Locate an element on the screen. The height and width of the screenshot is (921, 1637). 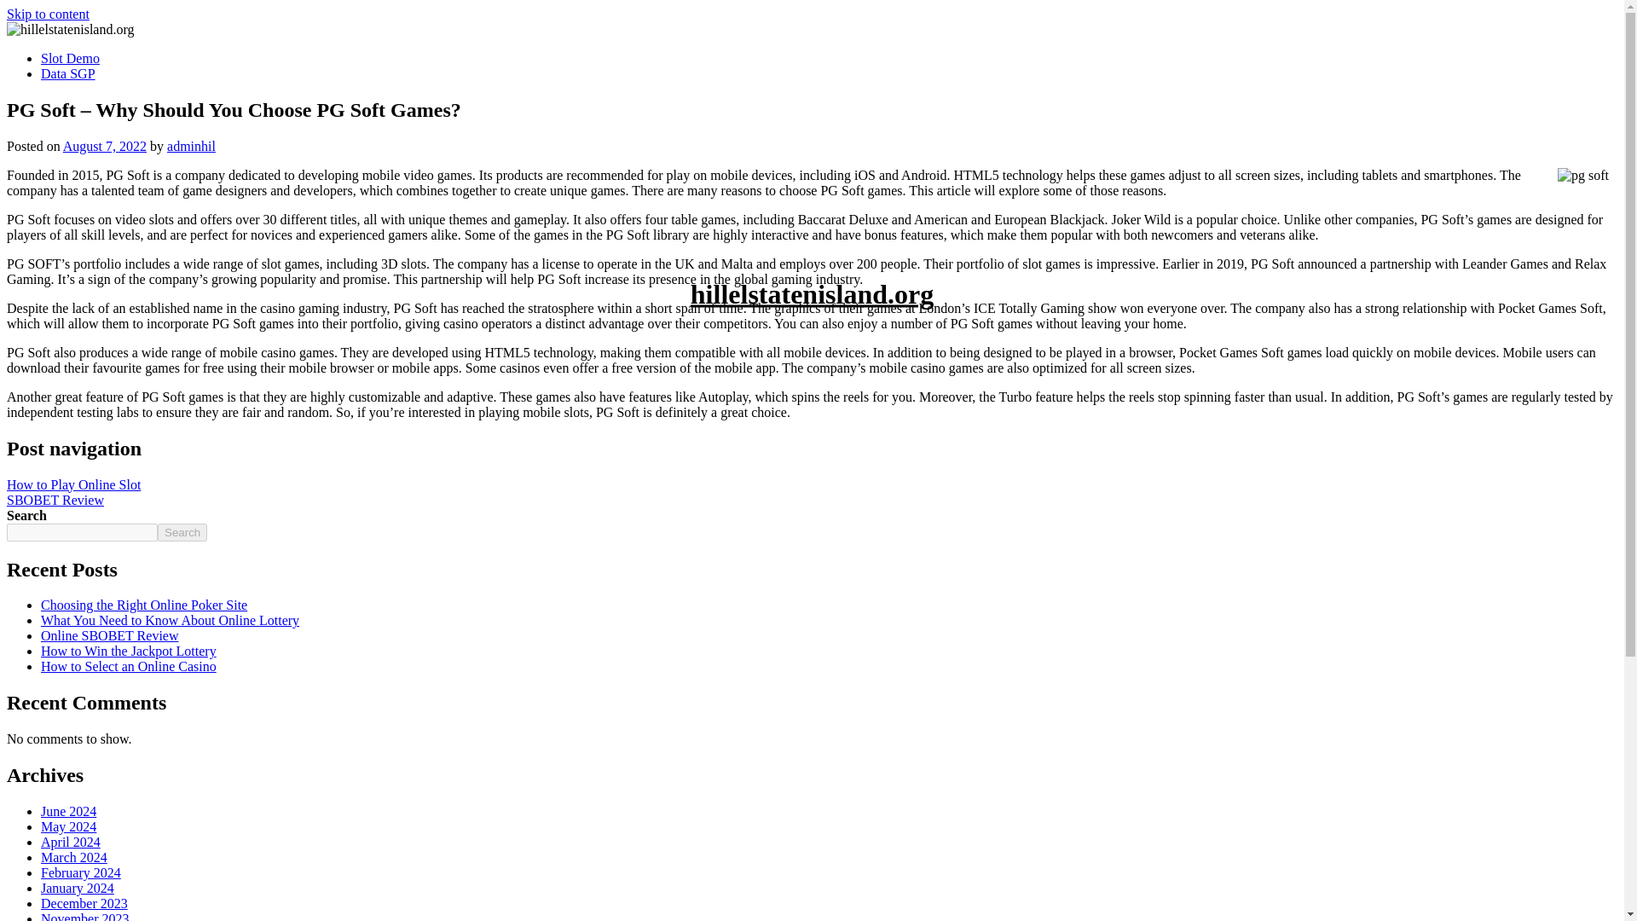
Data SGP is located at coordinates (68, 73).